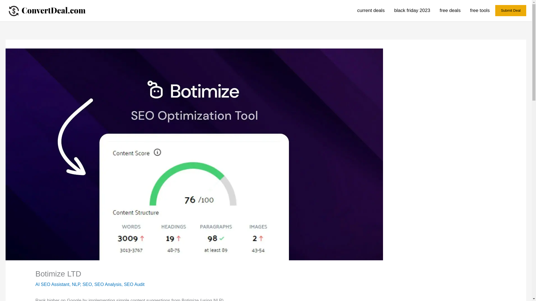  What do you see at coordinates (87, 284) in the screenshot?
I see `SEO` at bounding box center [87, 284].